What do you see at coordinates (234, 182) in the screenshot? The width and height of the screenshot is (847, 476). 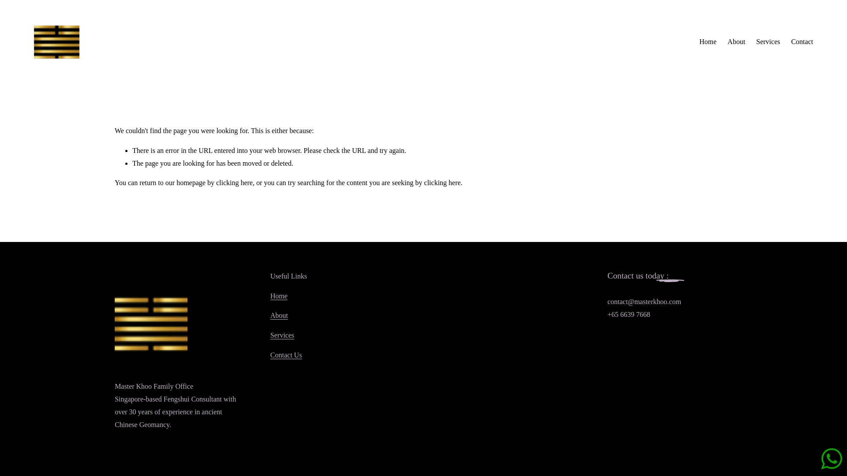 I see `clicking here` at bounding box center [234, 182].